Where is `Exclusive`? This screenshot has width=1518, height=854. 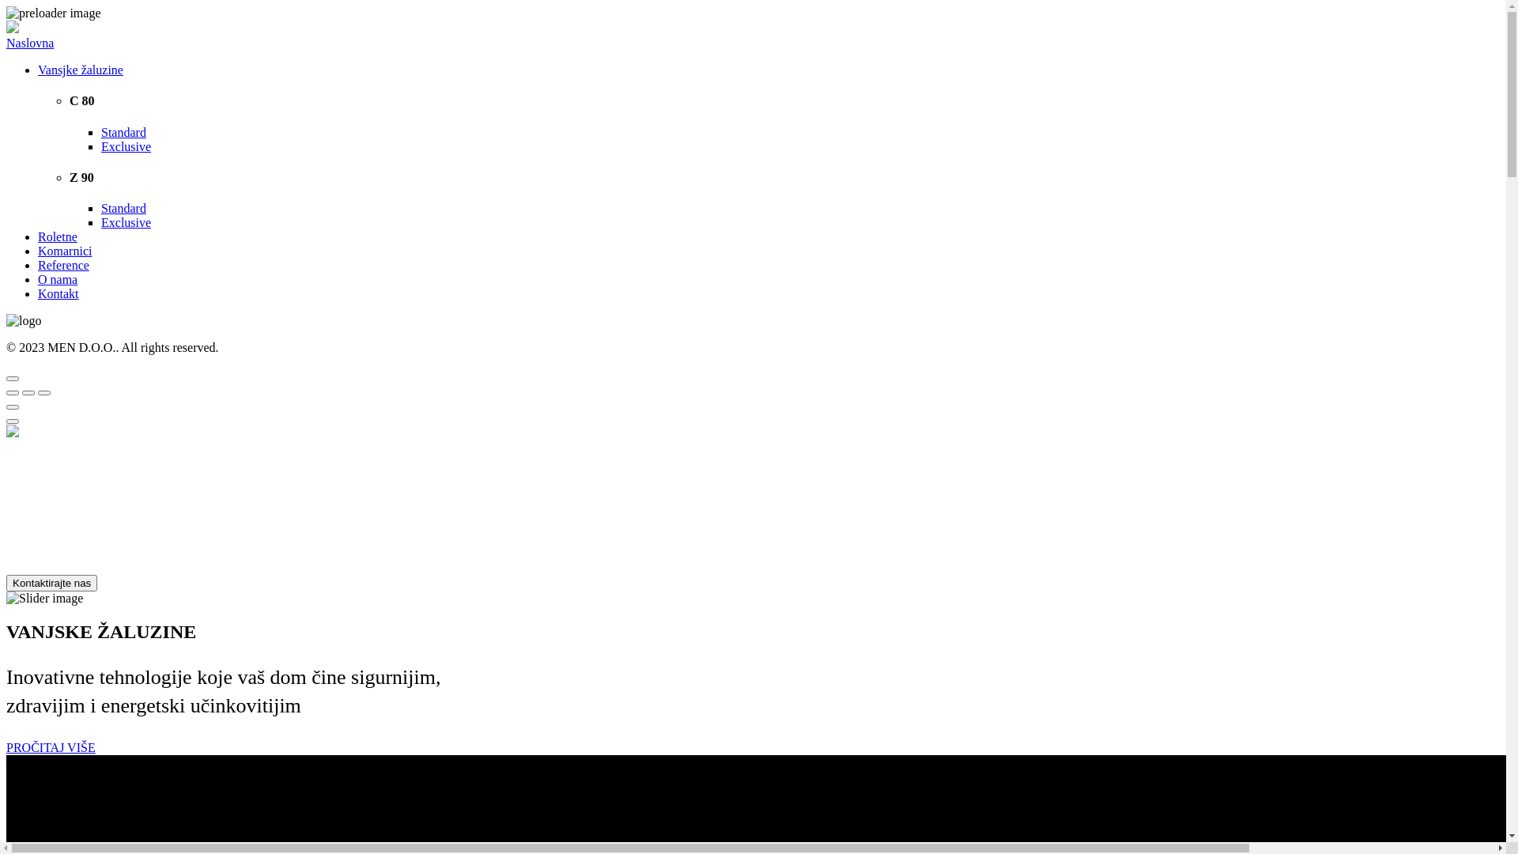
Exclusive is located at coordinates (126, 223).